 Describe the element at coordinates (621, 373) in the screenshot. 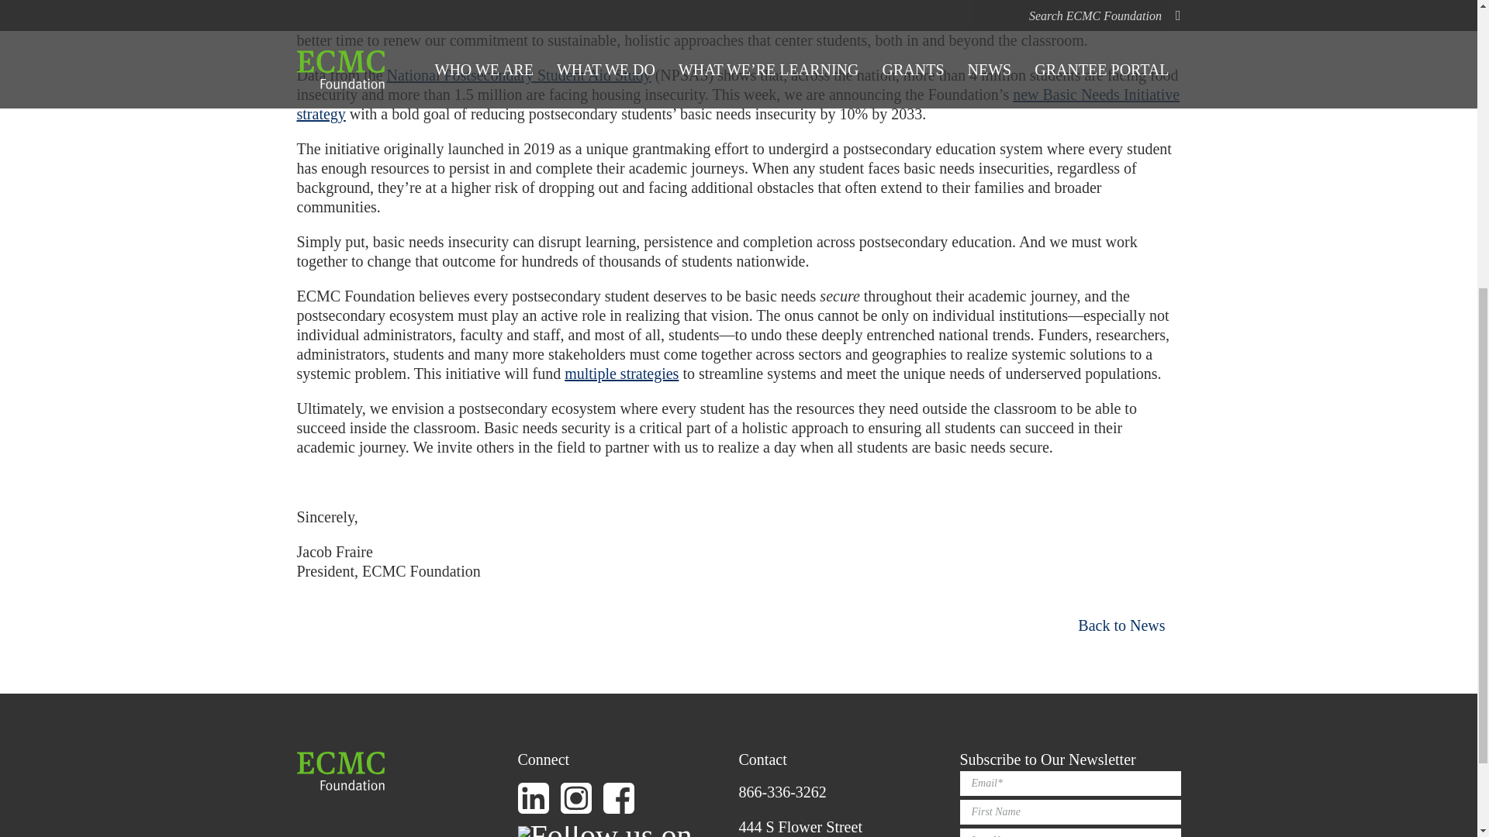

I see `multiple strategies` at that location.